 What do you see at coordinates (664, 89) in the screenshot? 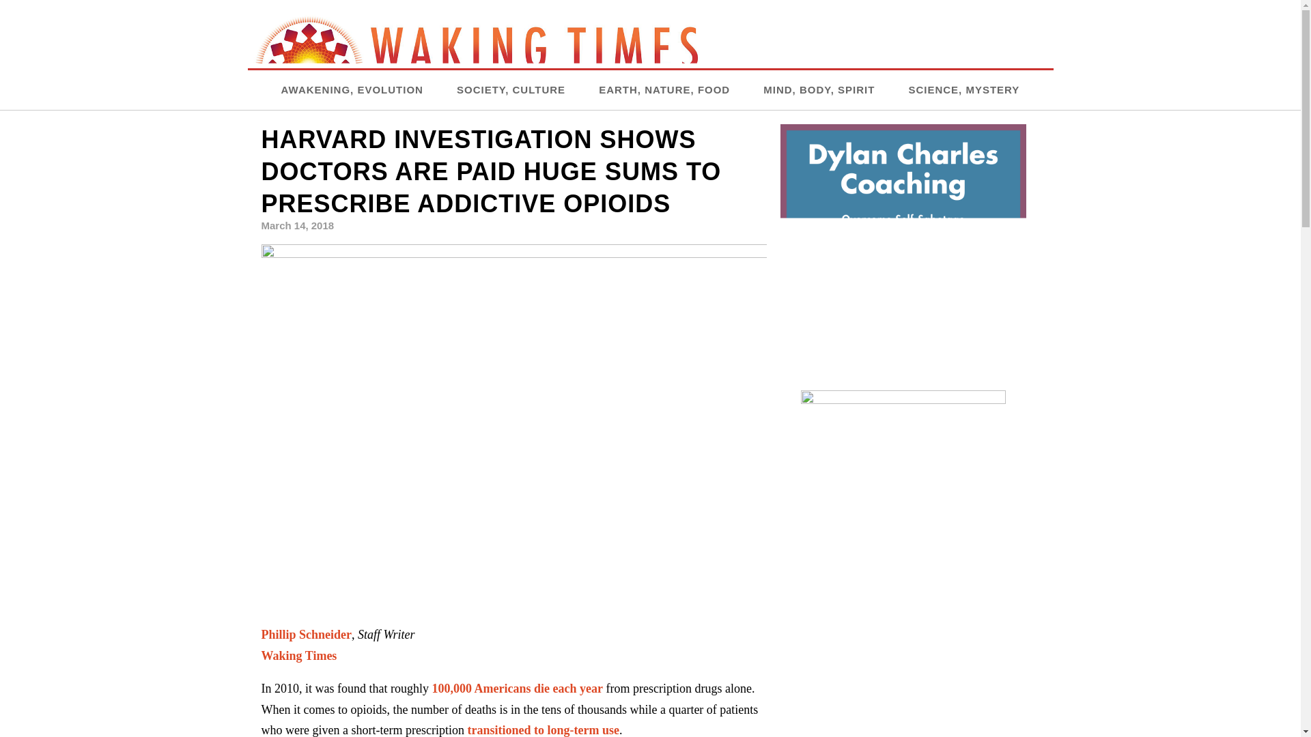
I see `EARTH, NATURE, FOOD` at bounding box center [664, 89].